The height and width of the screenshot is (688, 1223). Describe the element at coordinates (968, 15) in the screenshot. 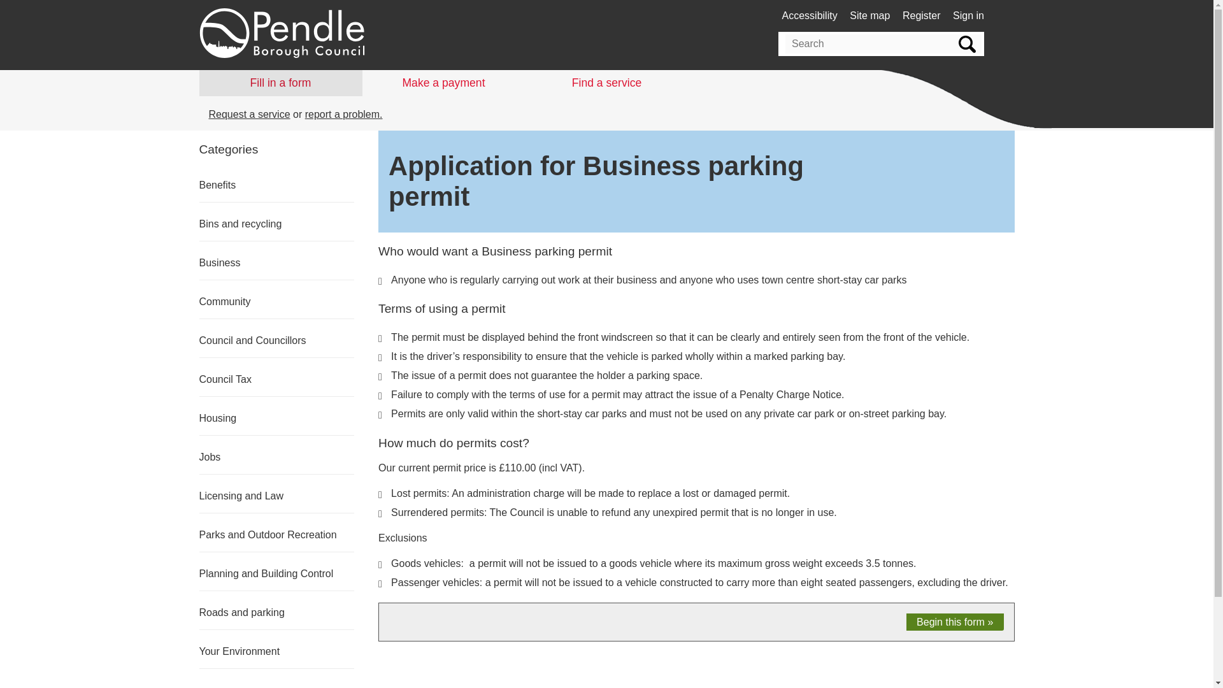

I see `Sign in` at that location.